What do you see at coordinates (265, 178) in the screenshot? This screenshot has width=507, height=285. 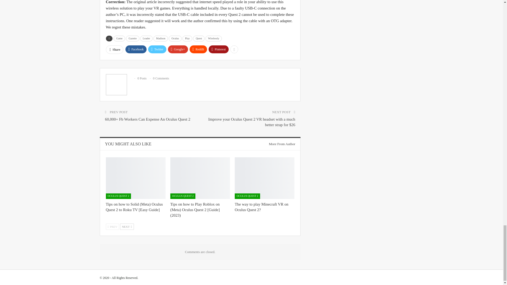 I see `The way to play Minecraft VR on Oculus Quest 2?` at bounding box center [265, 178].